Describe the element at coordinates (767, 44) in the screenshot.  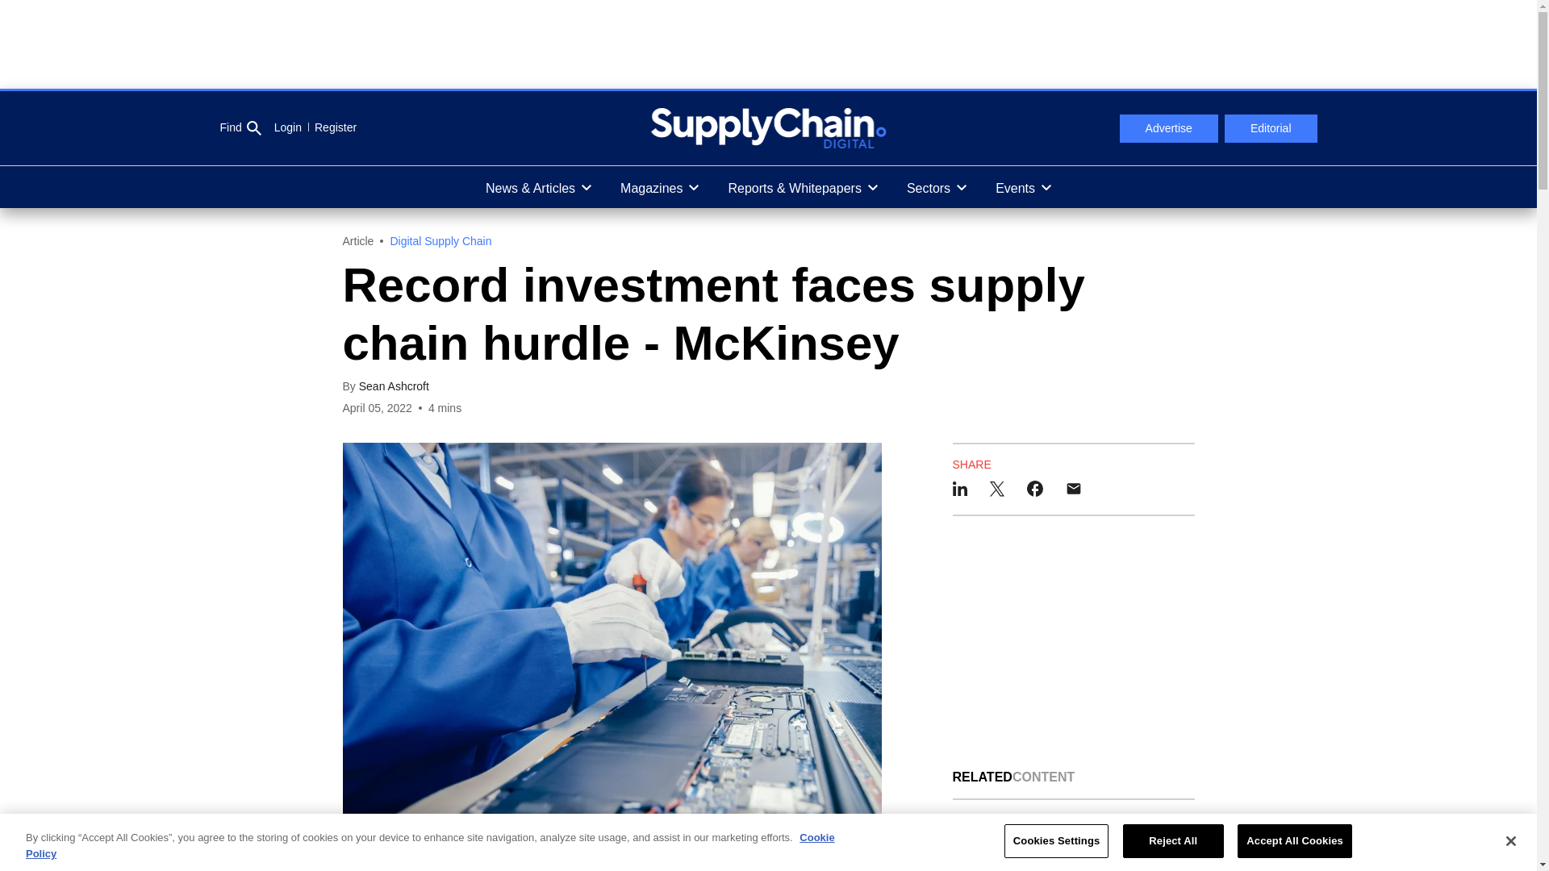
I see `3rd party ad content` at that location.